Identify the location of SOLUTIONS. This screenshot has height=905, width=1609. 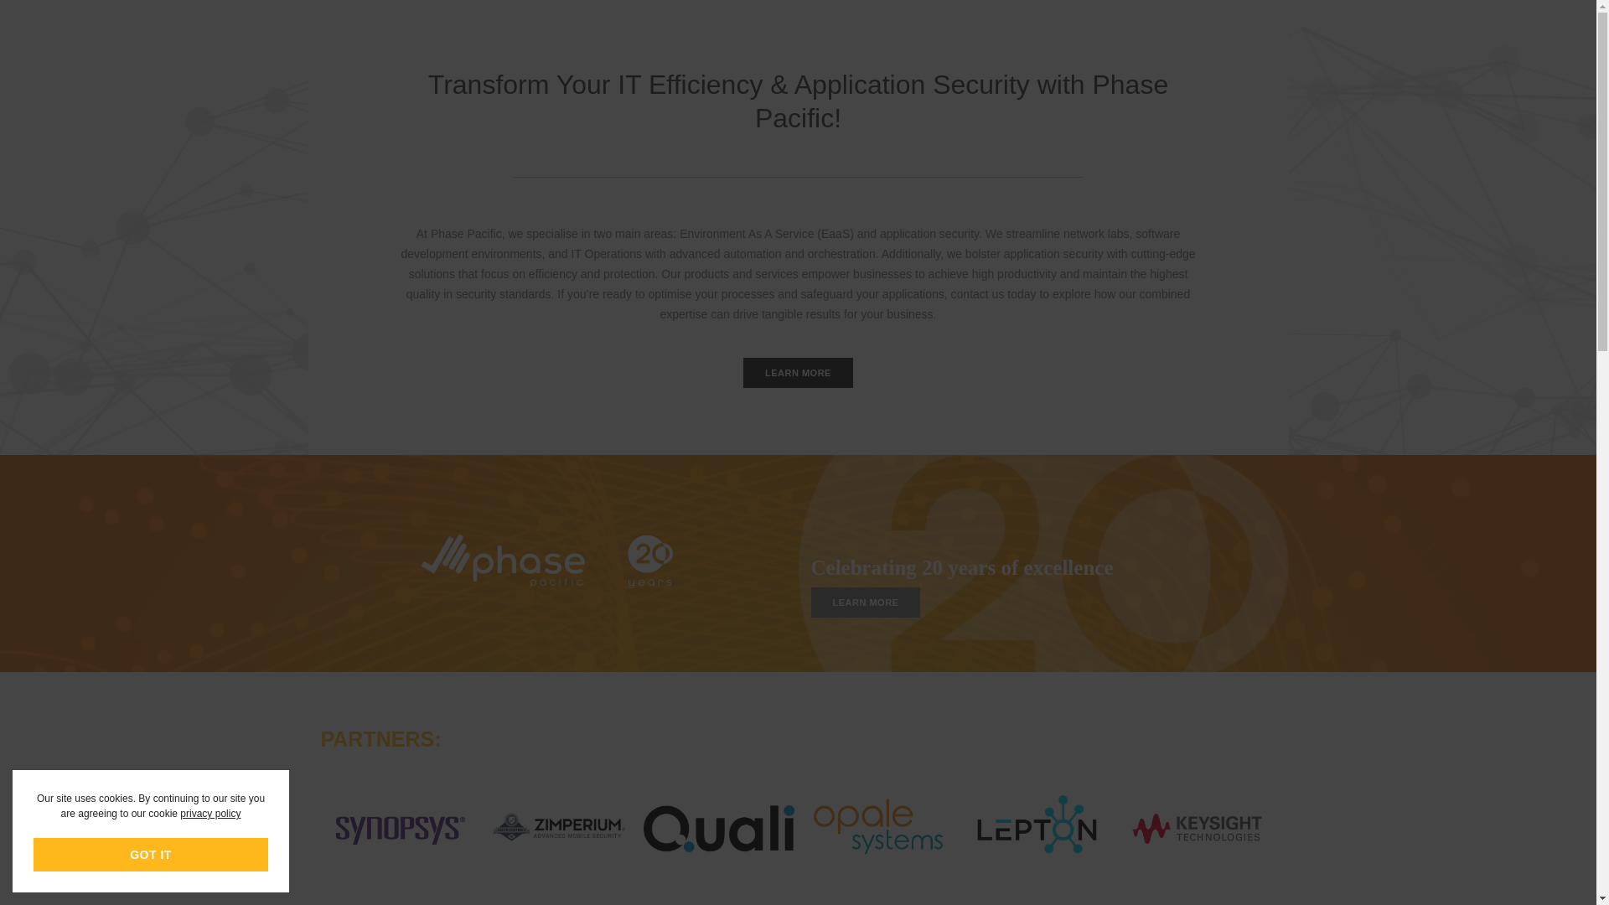
(858, 30).